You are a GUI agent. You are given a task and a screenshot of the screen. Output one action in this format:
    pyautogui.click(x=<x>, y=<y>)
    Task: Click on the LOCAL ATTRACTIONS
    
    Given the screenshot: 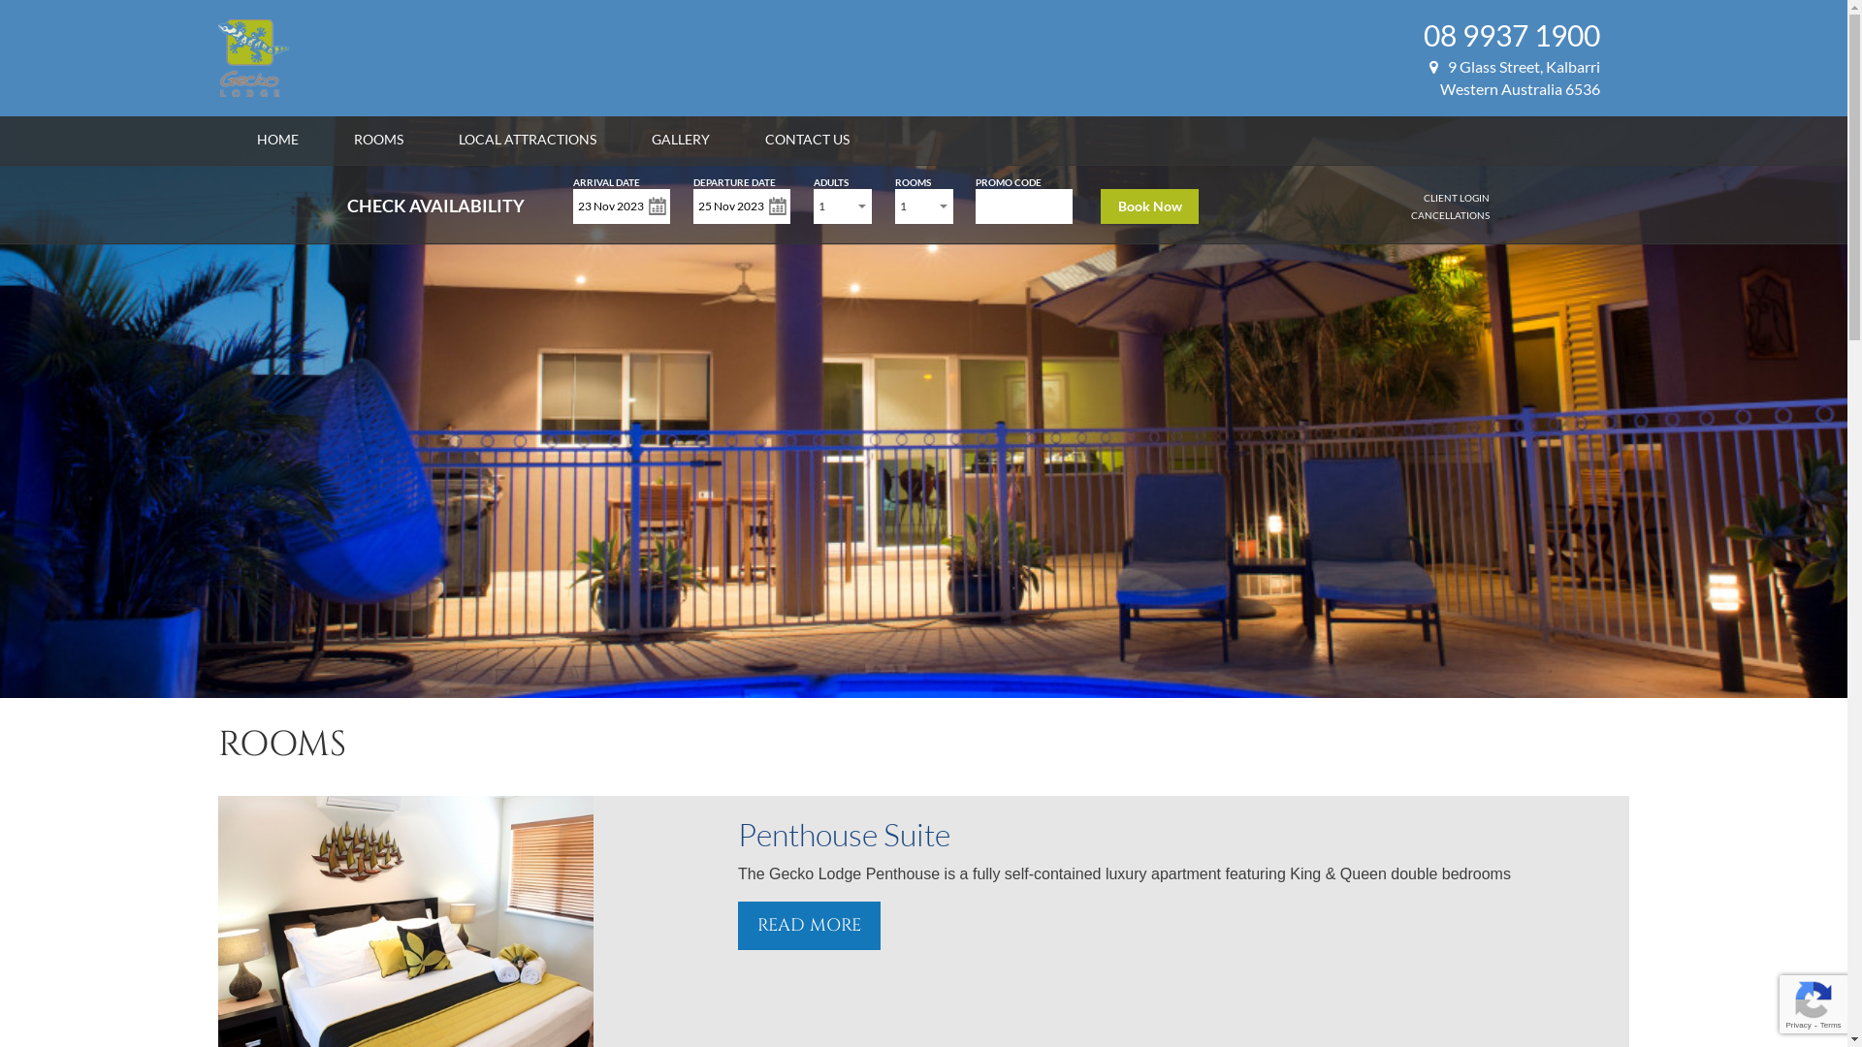 What is the action you would take?
    pyautogui.click(x=528, y=140)
    